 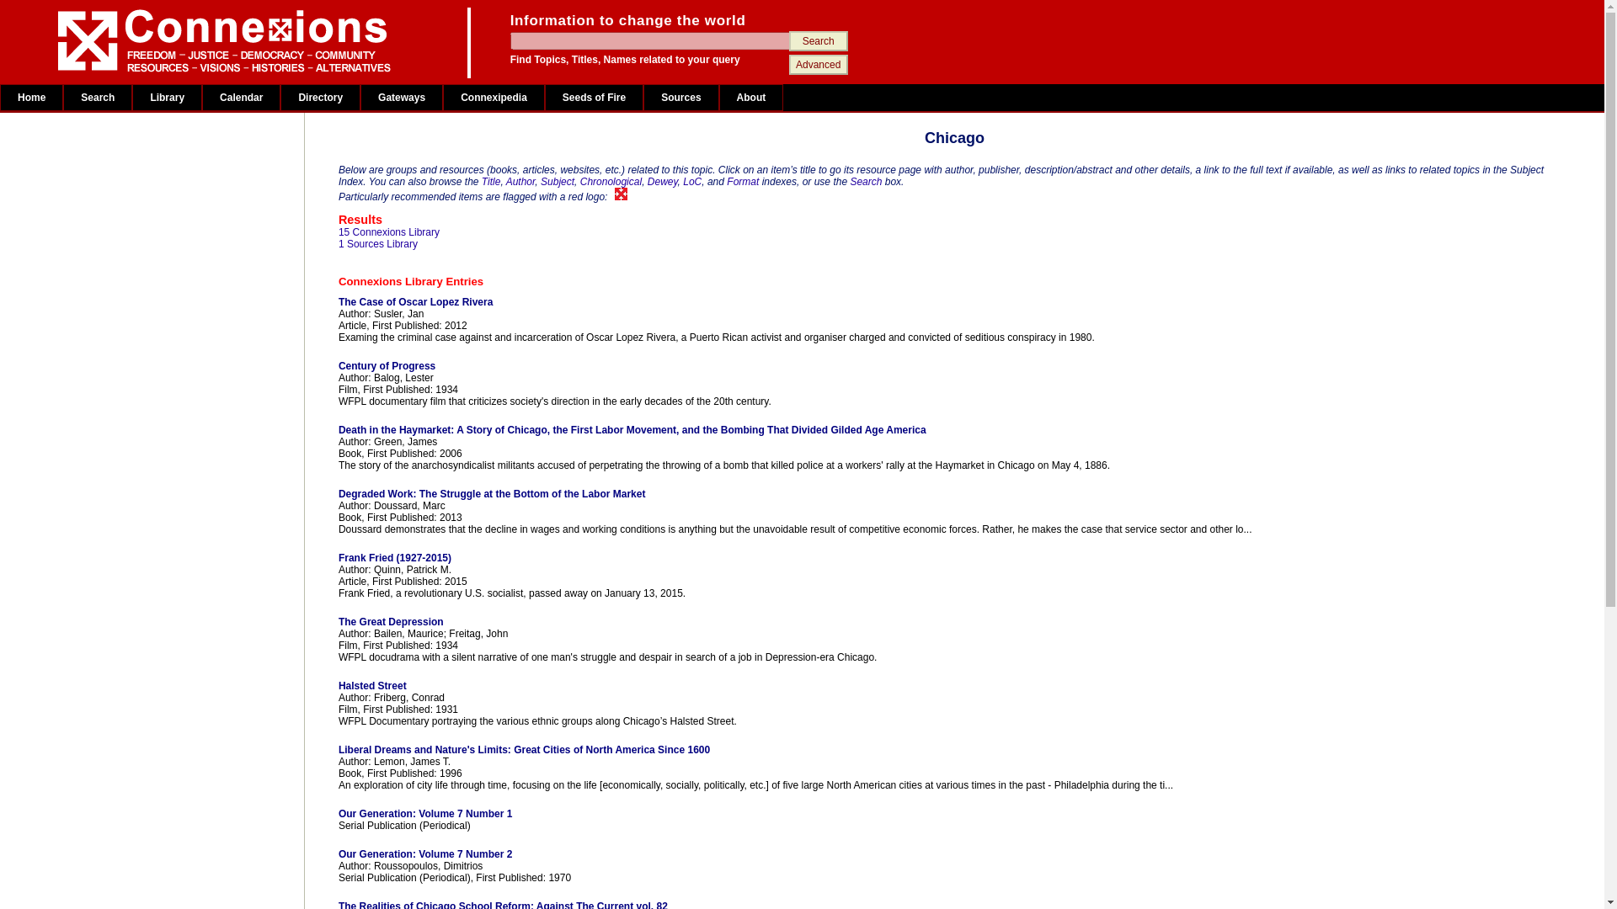 What do you see at coordinates (818, 40) in the screenshot?
I see `Search` at bounding box center [818, 40].